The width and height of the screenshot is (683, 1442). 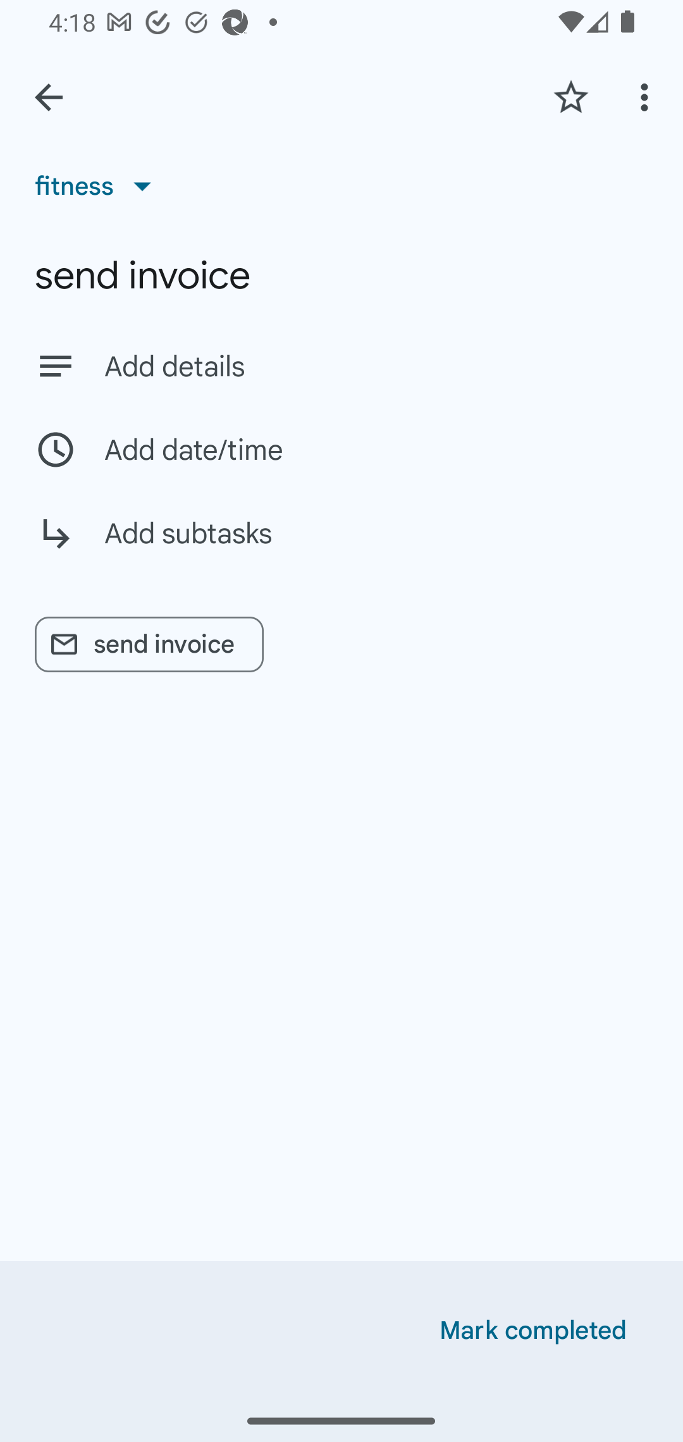 I want to click on Add details, so click(x=341, y=366).